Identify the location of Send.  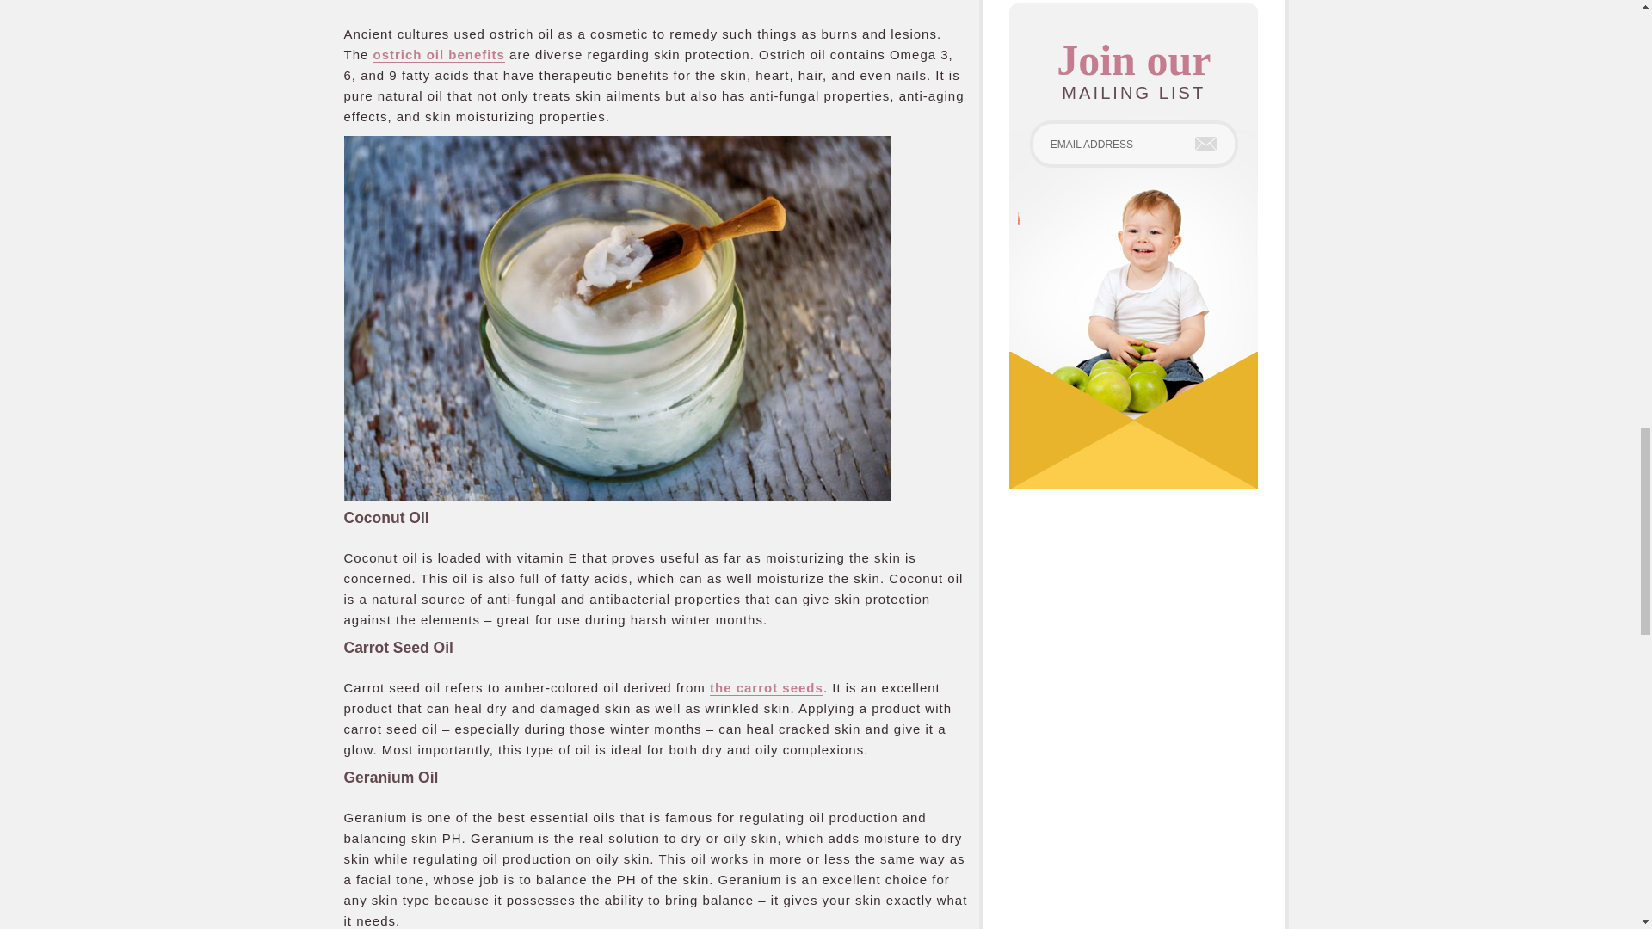
(1205, 143).